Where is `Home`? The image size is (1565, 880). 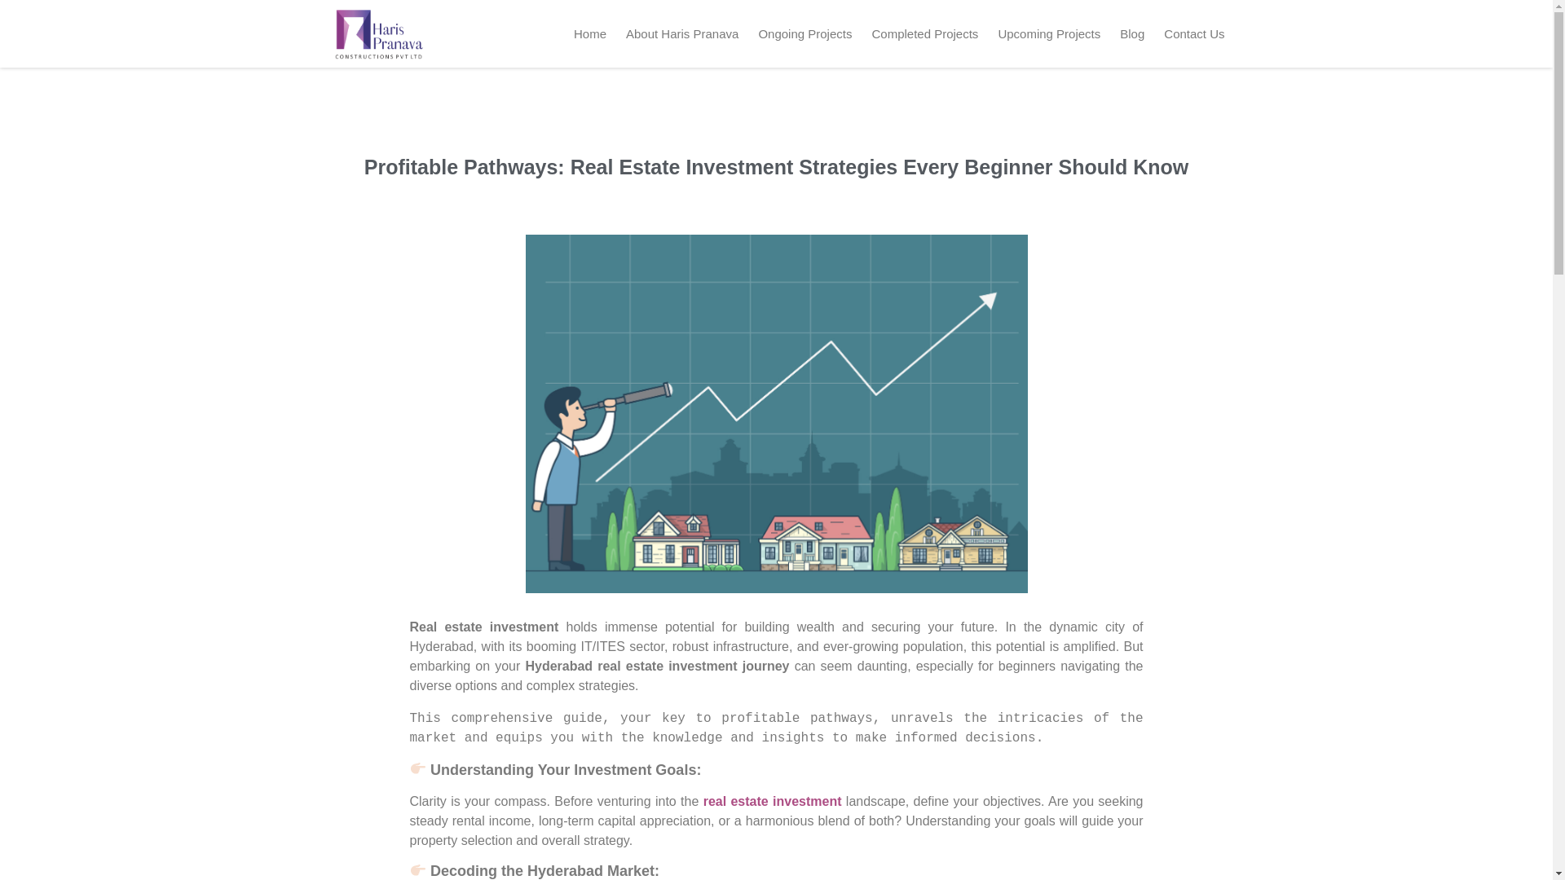
Home is located at coordinates (590, 33).